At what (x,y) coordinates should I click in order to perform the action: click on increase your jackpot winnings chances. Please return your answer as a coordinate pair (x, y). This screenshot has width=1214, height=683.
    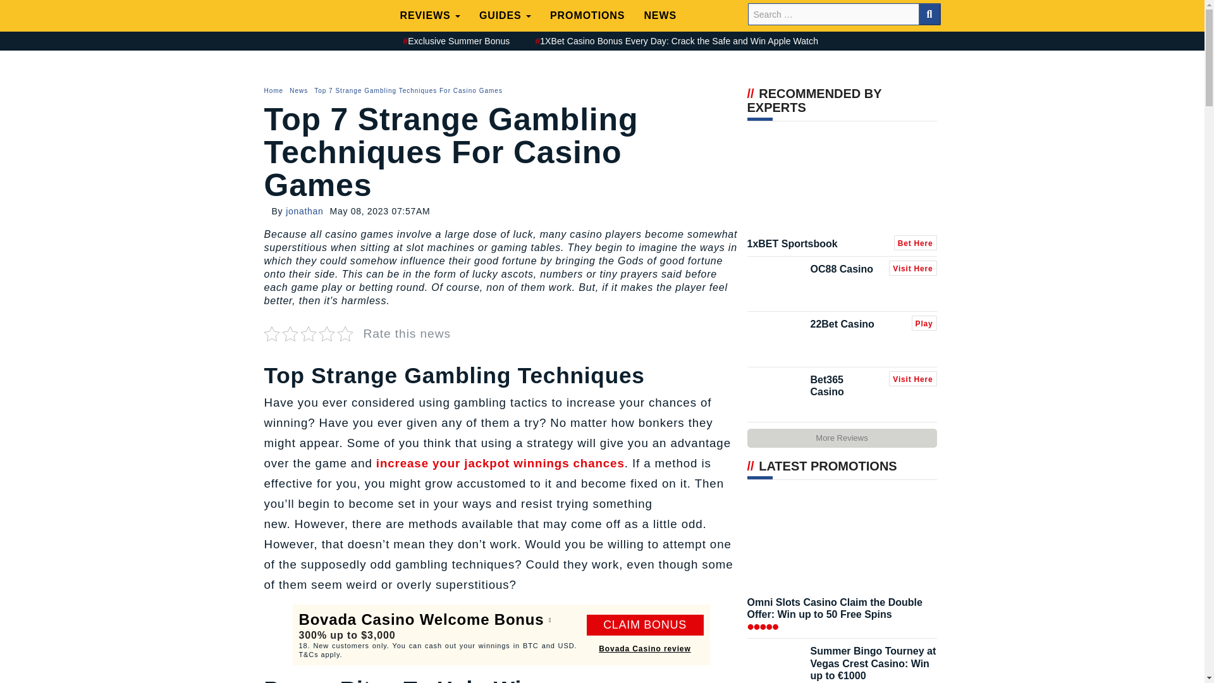
    Looking at the image, I should click on (498, 463).